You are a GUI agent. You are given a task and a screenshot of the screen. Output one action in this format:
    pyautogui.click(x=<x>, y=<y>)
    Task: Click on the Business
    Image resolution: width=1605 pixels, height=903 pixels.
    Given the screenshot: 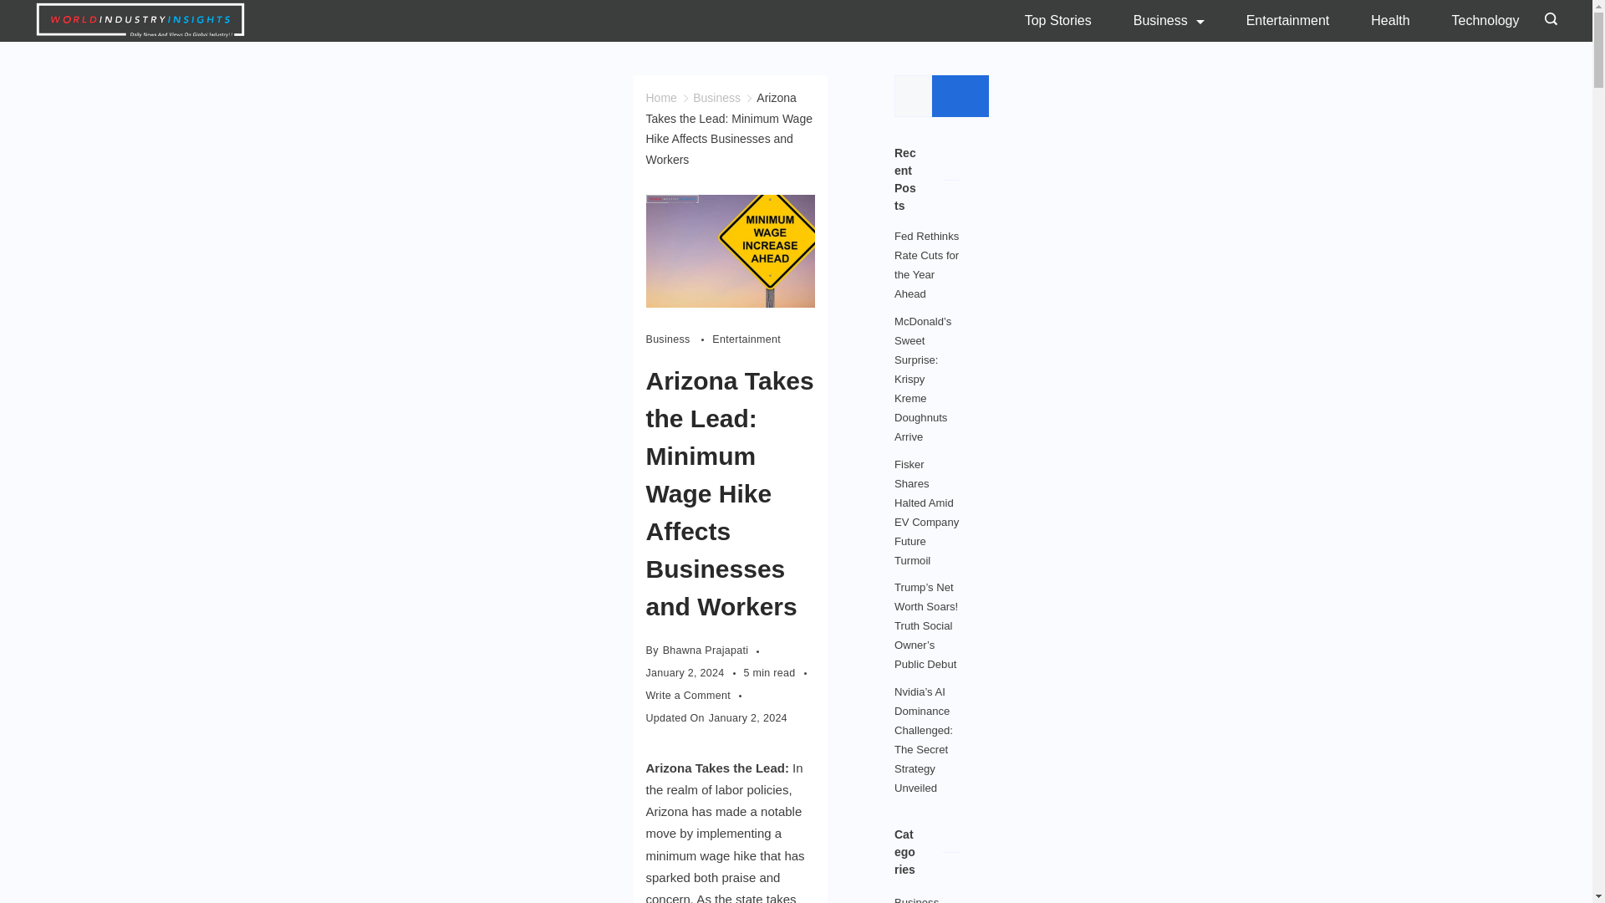 What is the action you would take?
    pyautogui.click(x=716, y=98)
    